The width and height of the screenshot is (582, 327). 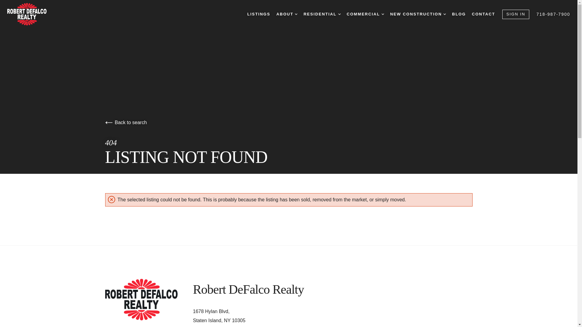 I want to click on COMMERCIAL DROPDOWN ARROW, so click(x=366, y=14).